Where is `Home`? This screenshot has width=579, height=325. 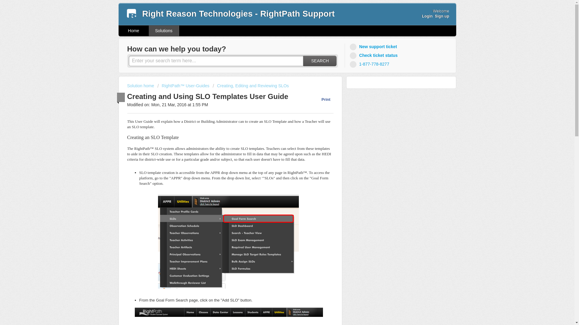
Home is located at coordinates (134, 31).